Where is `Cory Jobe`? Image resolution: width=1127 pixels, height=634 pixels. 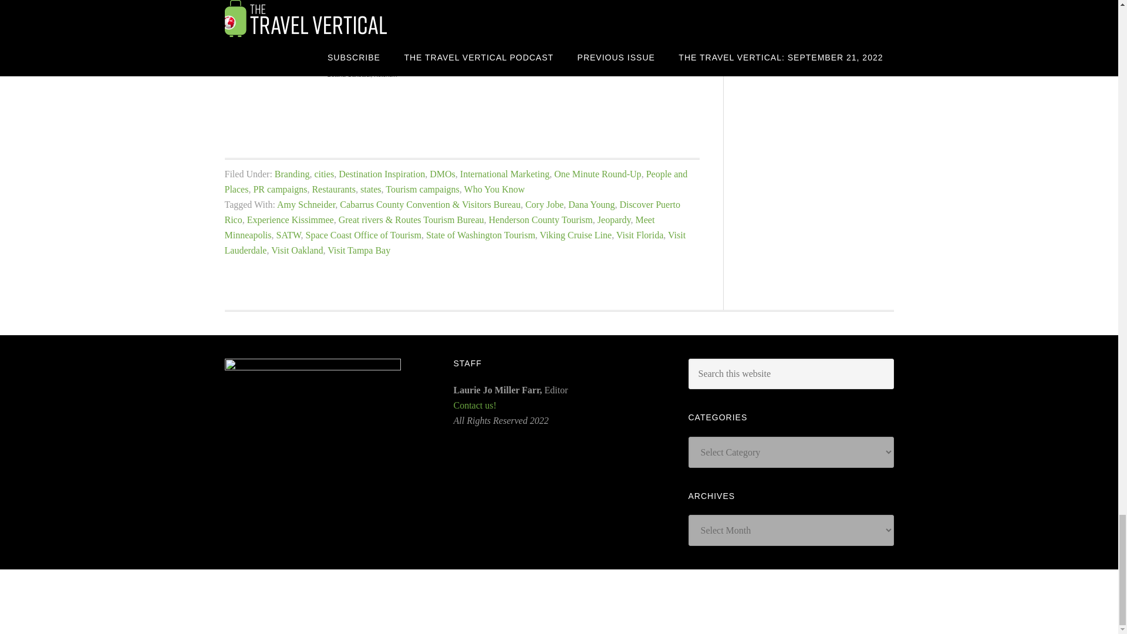 Cory Jobe is located at coordinates (544, 204).